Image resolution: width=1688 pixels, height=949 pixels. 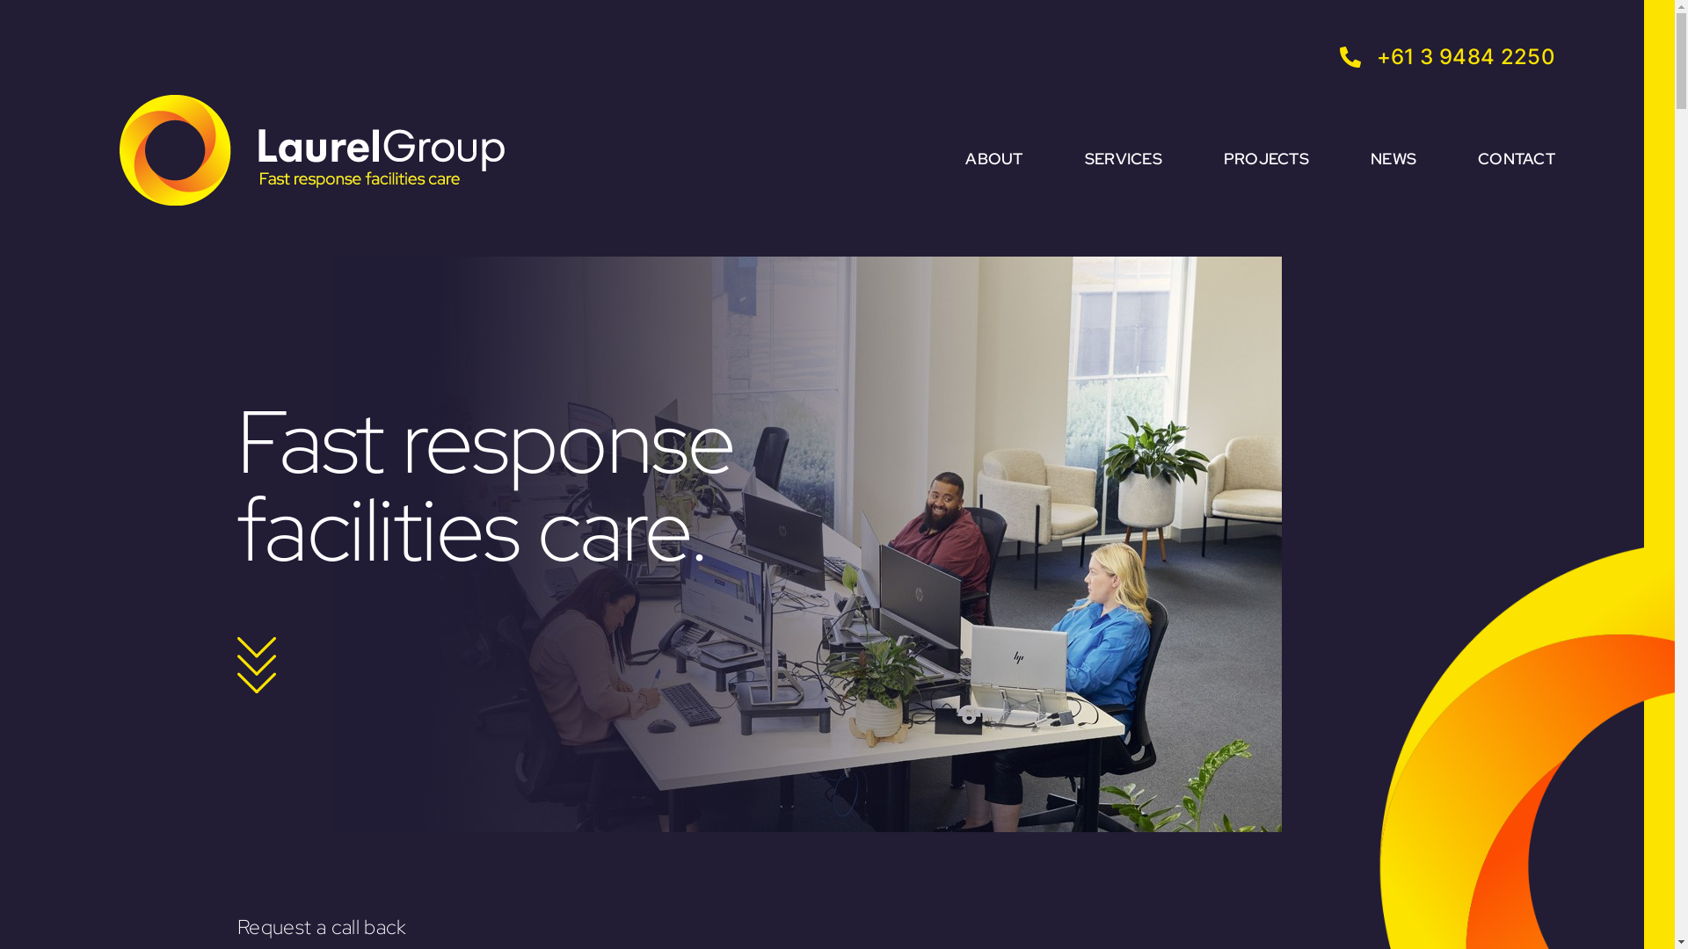 I want to click on ABOUT, so click(x=993, y=126).